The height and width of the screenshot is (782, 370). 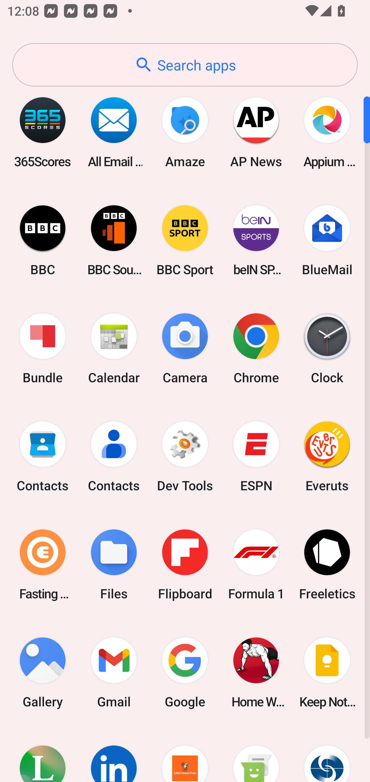 I want to click on Google, so click(x=185, y=672).